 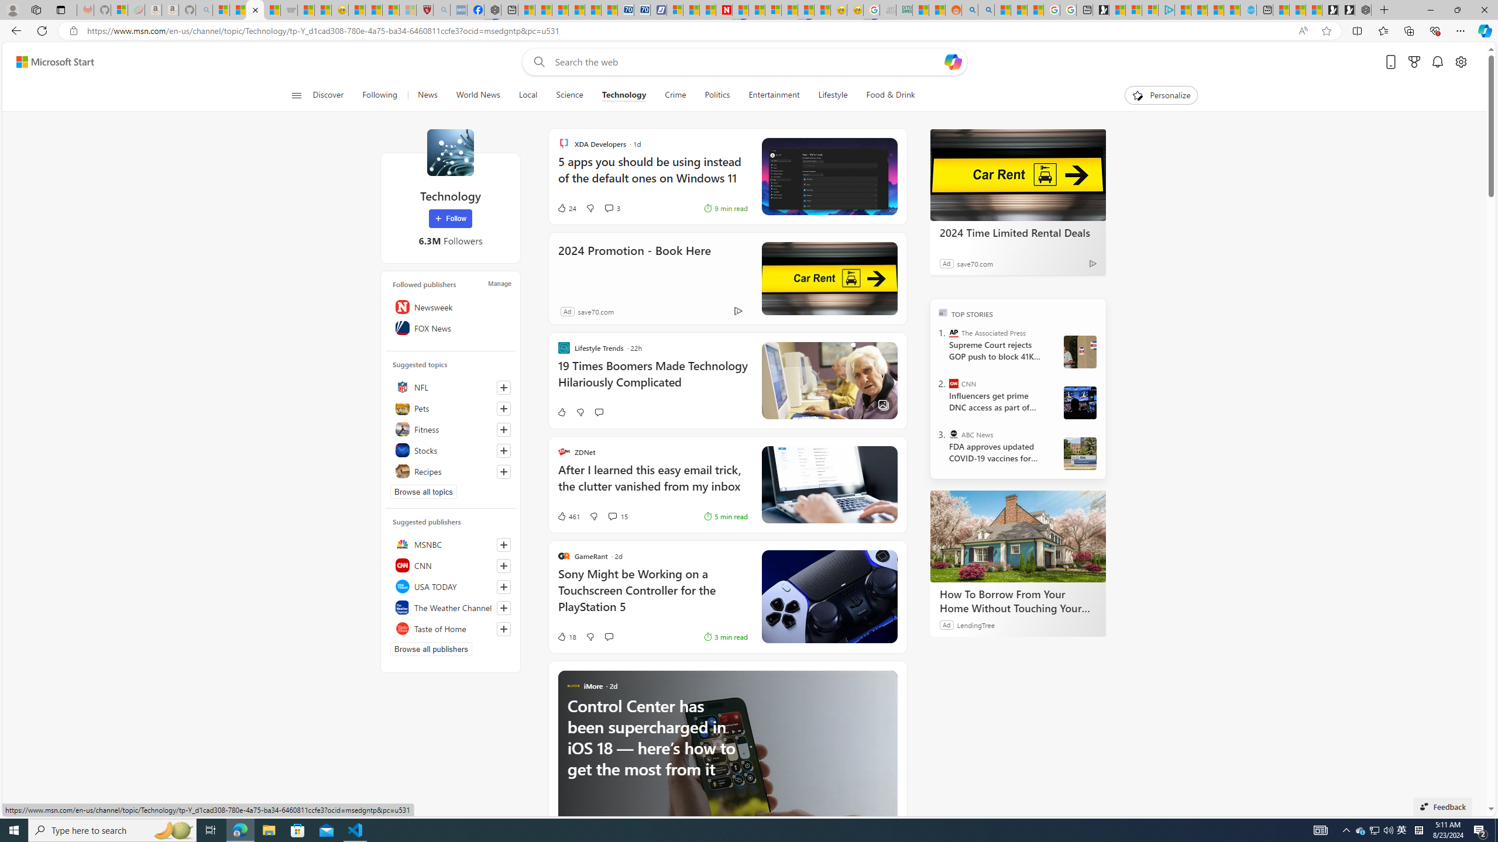 What do you see at coordinates (451, 471) in the screenshot?
I see `Recipes` at bounding box center [451, 471].